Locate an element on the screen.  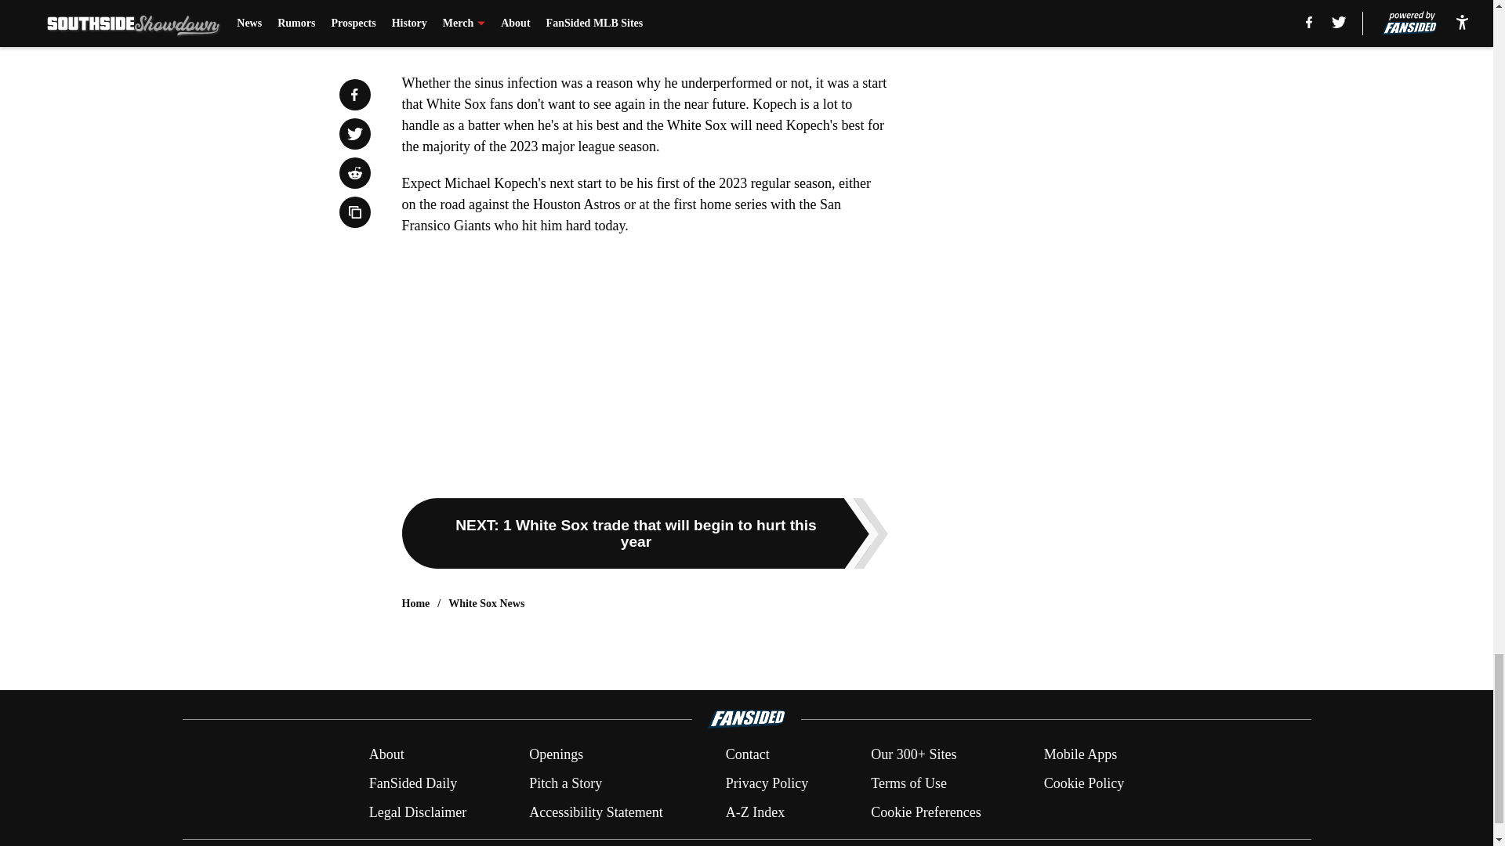
Contact is located at coordinates (747, 755).